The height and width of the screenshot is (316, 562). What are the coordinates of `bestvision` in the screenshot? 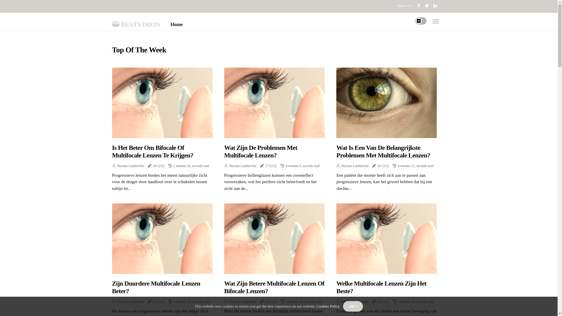 It's located at (136, 23).